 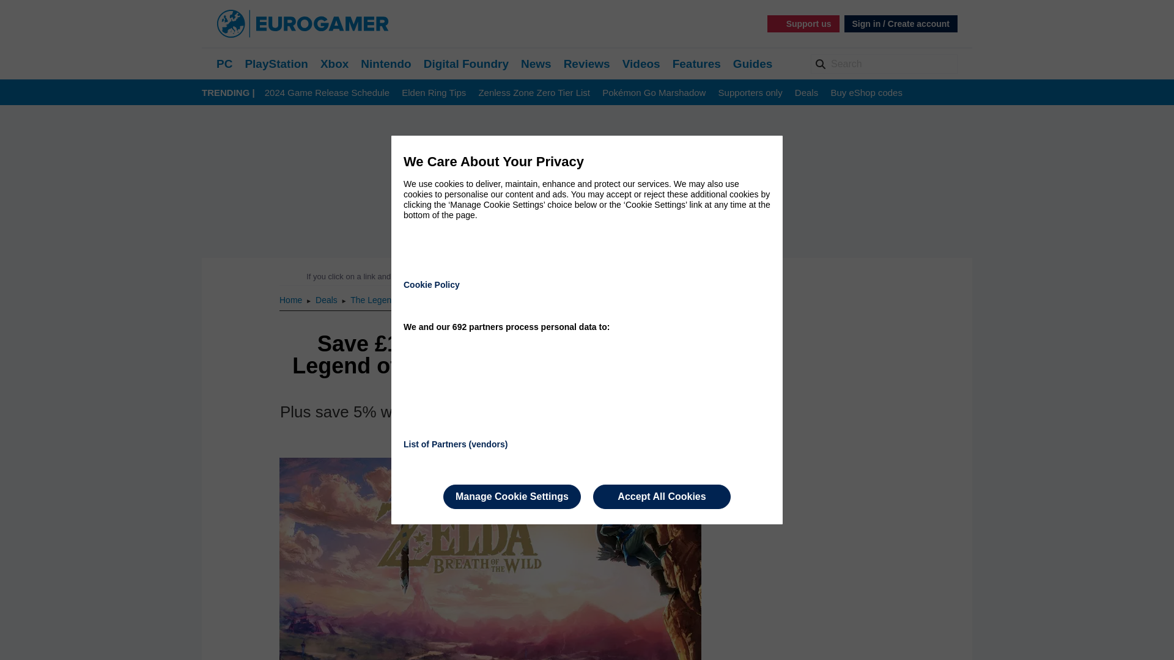 I want to click on Home, so click(x=291, y=299).